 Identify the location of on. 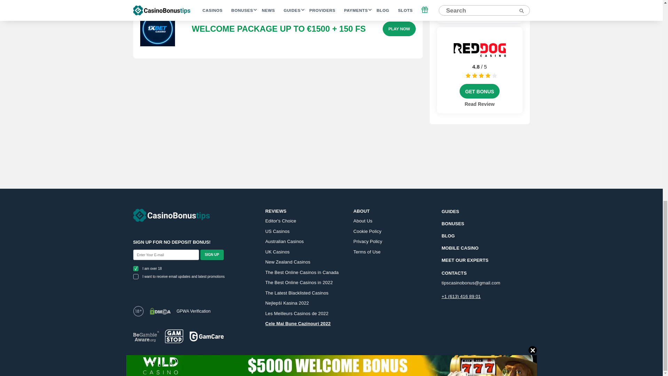
(136, 276).